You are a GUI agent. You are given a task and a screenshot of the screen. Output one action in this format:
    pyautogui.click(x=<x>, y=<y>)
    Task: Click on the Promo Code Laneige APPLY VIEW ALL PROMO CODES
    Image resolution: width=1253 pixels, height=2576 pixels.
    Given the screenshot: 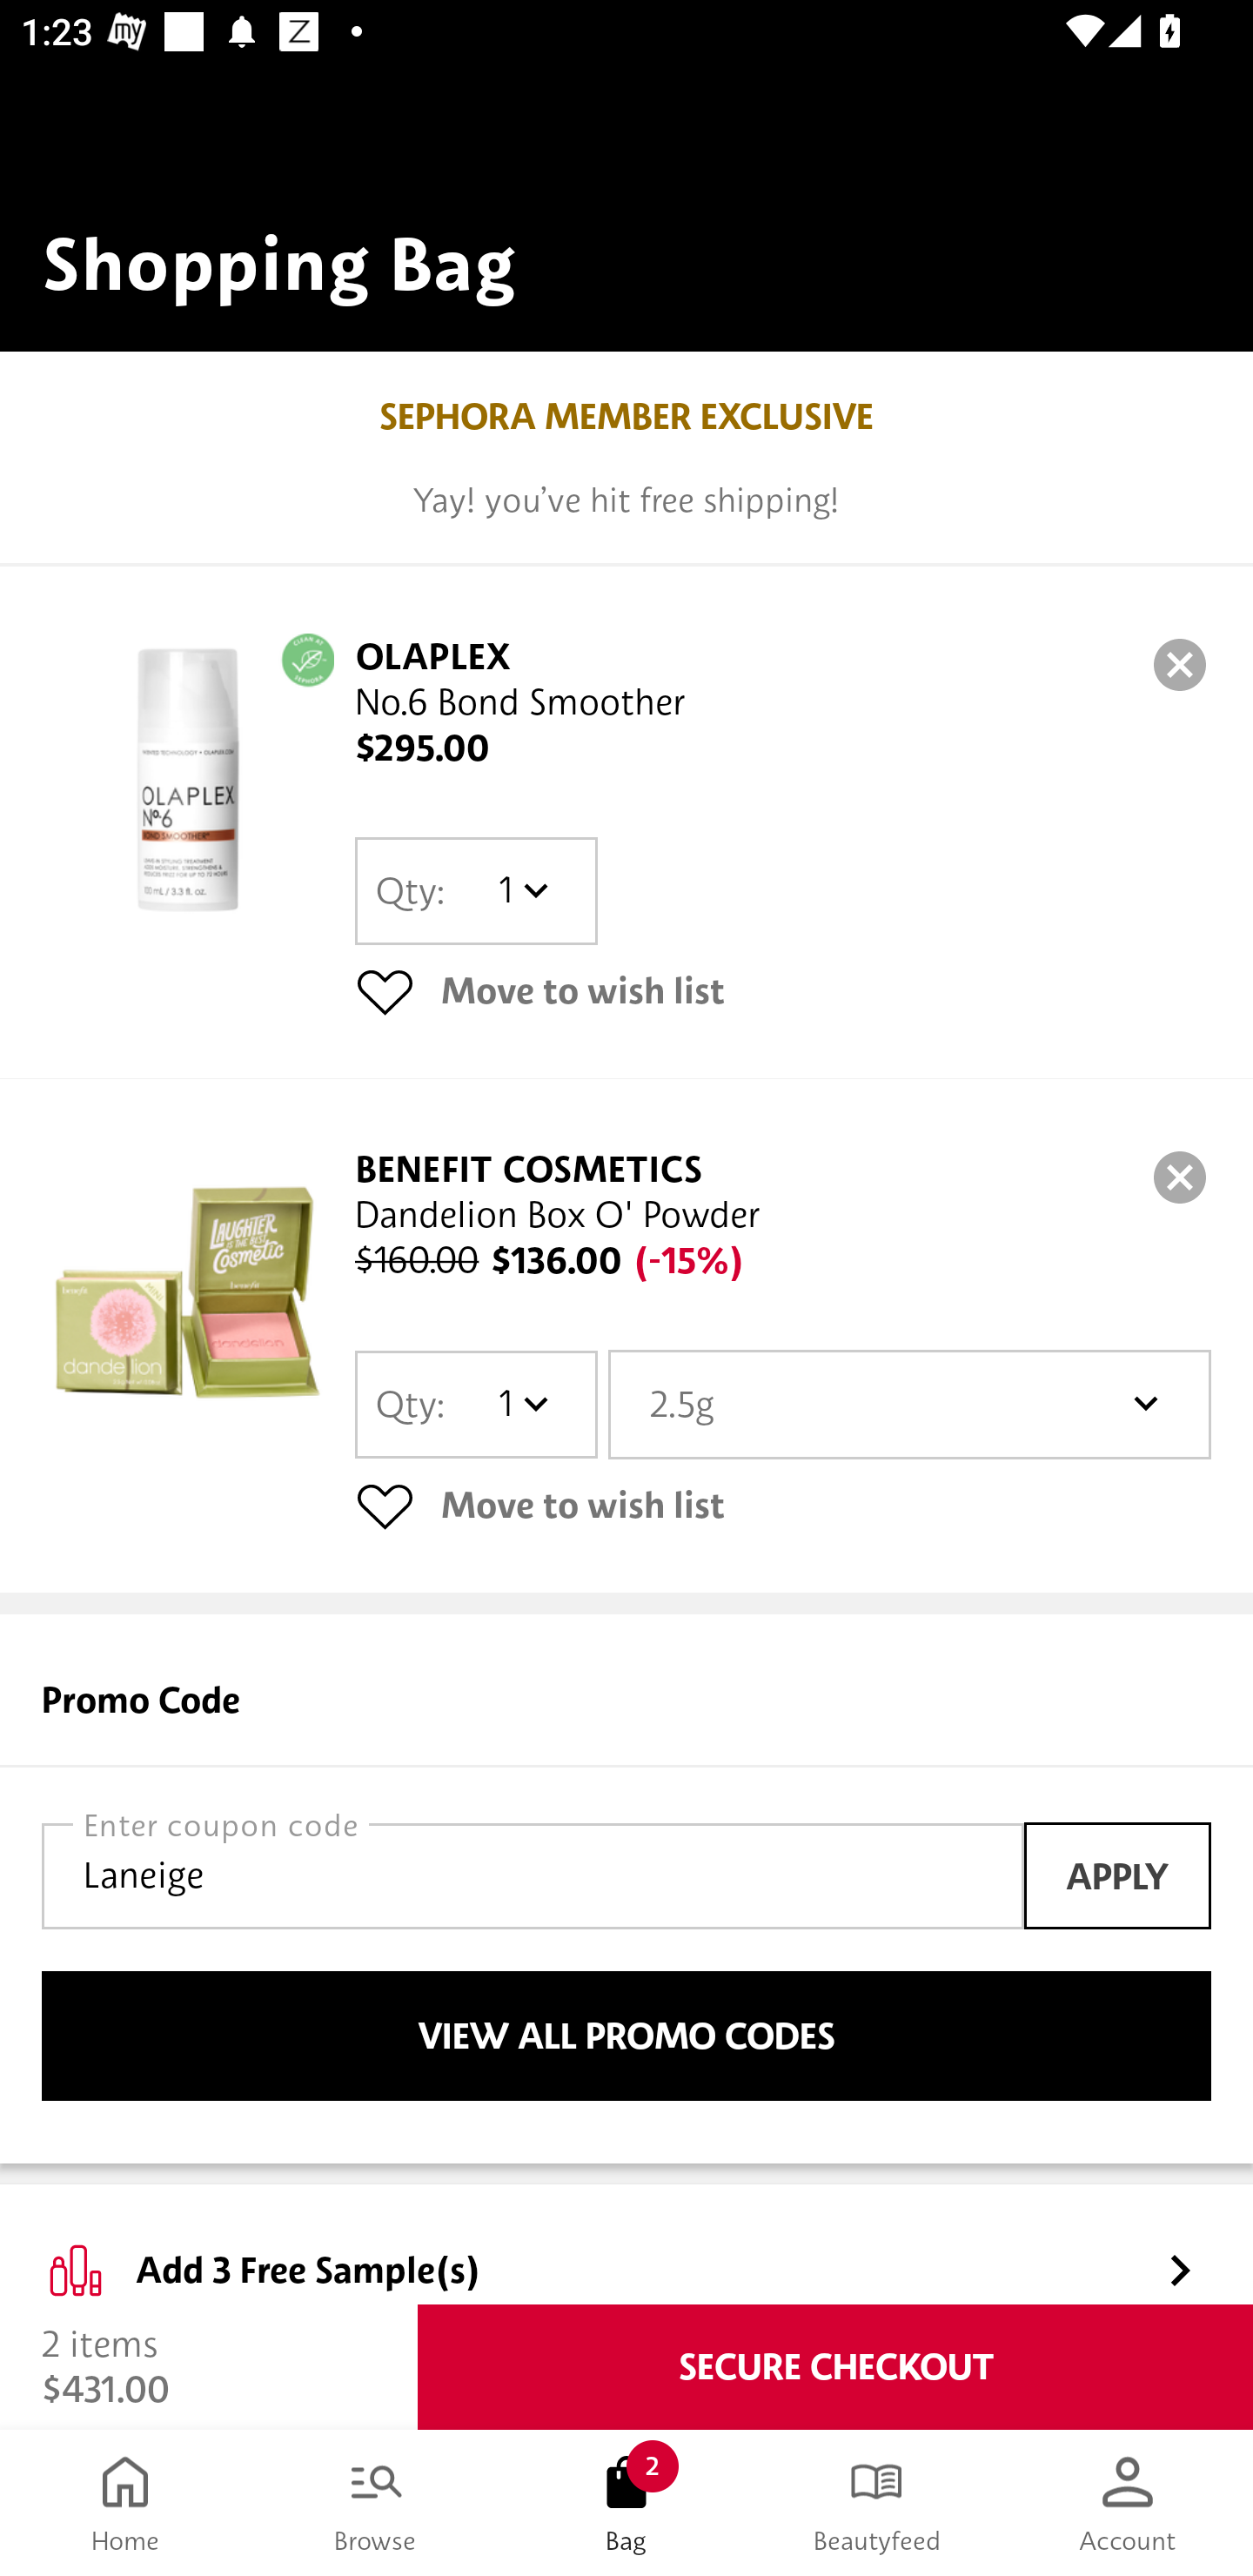 What is the action you would take?
    pyautogui.click(x=626, y=1888)
    